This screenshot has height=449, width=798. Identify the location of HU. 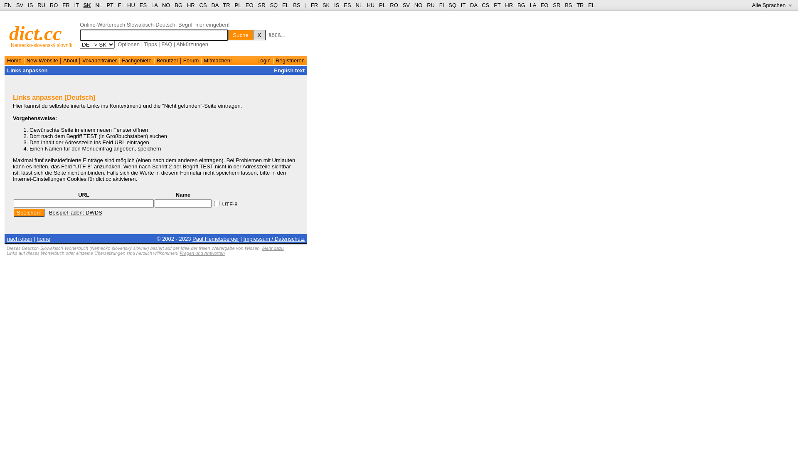
(131, 5).